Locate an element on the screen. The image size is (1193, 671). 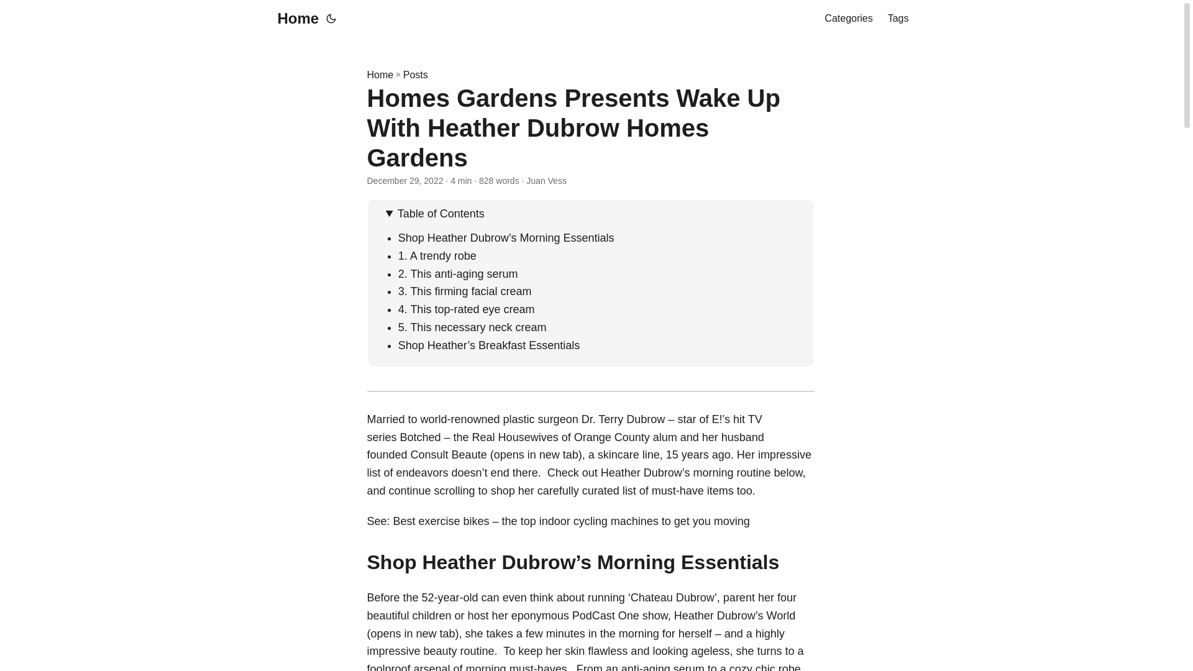
3. This firming facial cream is located at coordinates (465, 291).